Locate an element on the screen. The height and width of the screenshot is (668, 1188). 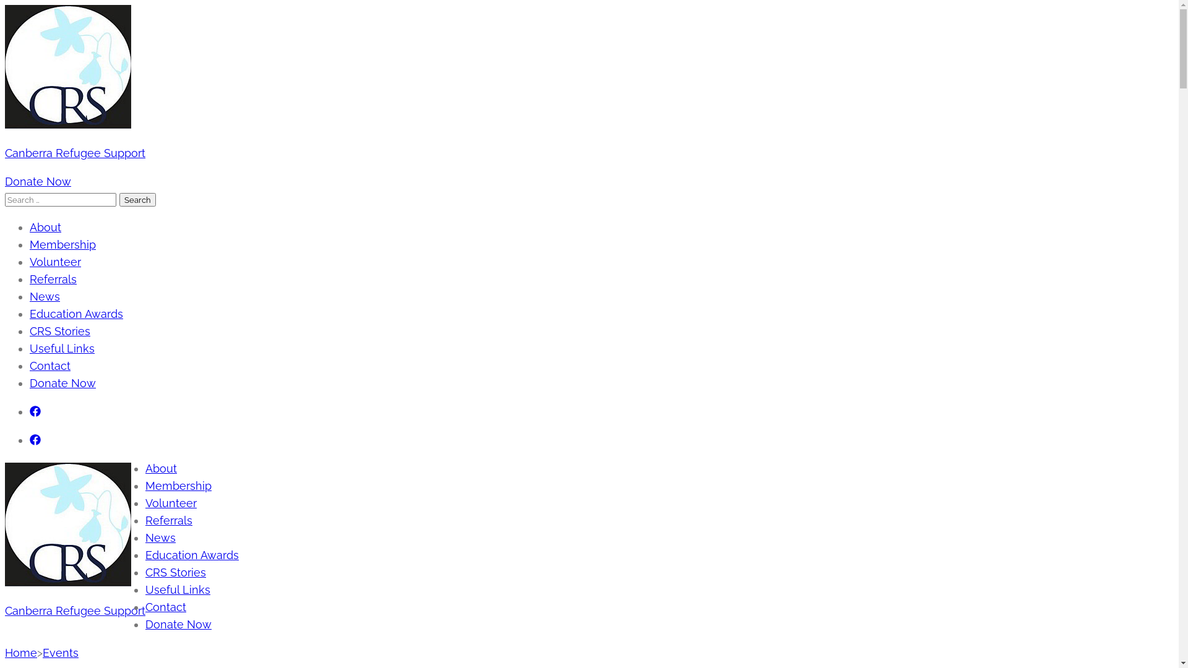
Education Awards is located at coordinates (77, 314).